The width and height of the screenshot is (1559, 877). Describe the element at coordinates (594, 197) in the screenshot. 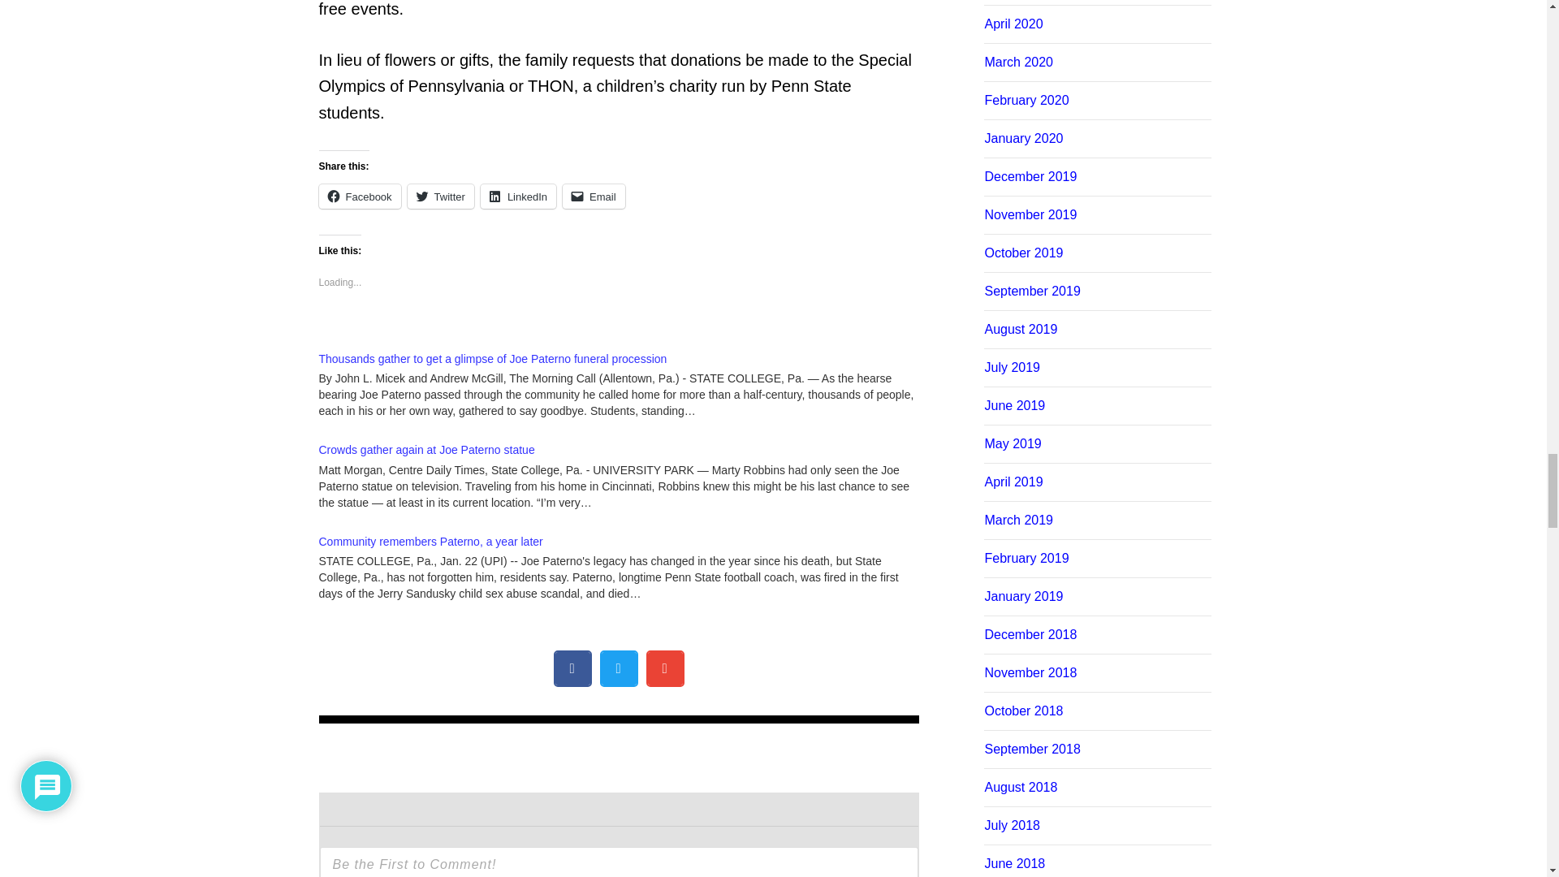

I see `Email` at that location.